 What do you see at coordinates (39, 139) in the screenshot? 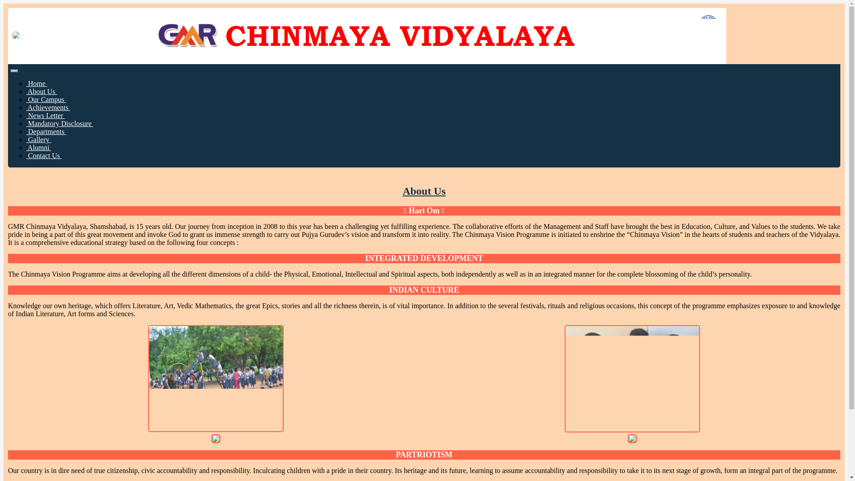
I see ` Gallery ` at bounding box center [39, 139].